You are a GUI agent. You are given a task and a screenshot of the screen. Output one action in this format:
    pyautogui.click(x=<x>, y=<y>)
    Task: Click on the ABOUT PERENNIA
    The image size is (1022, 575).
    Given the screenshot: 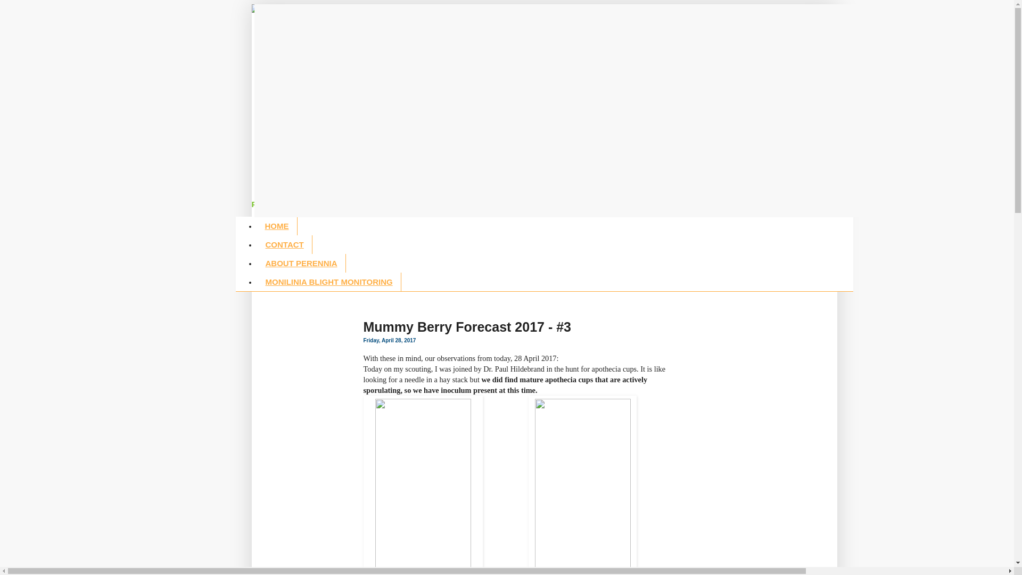 What is the action you would take?
    pyautogui.click(x=301, y=263)
    